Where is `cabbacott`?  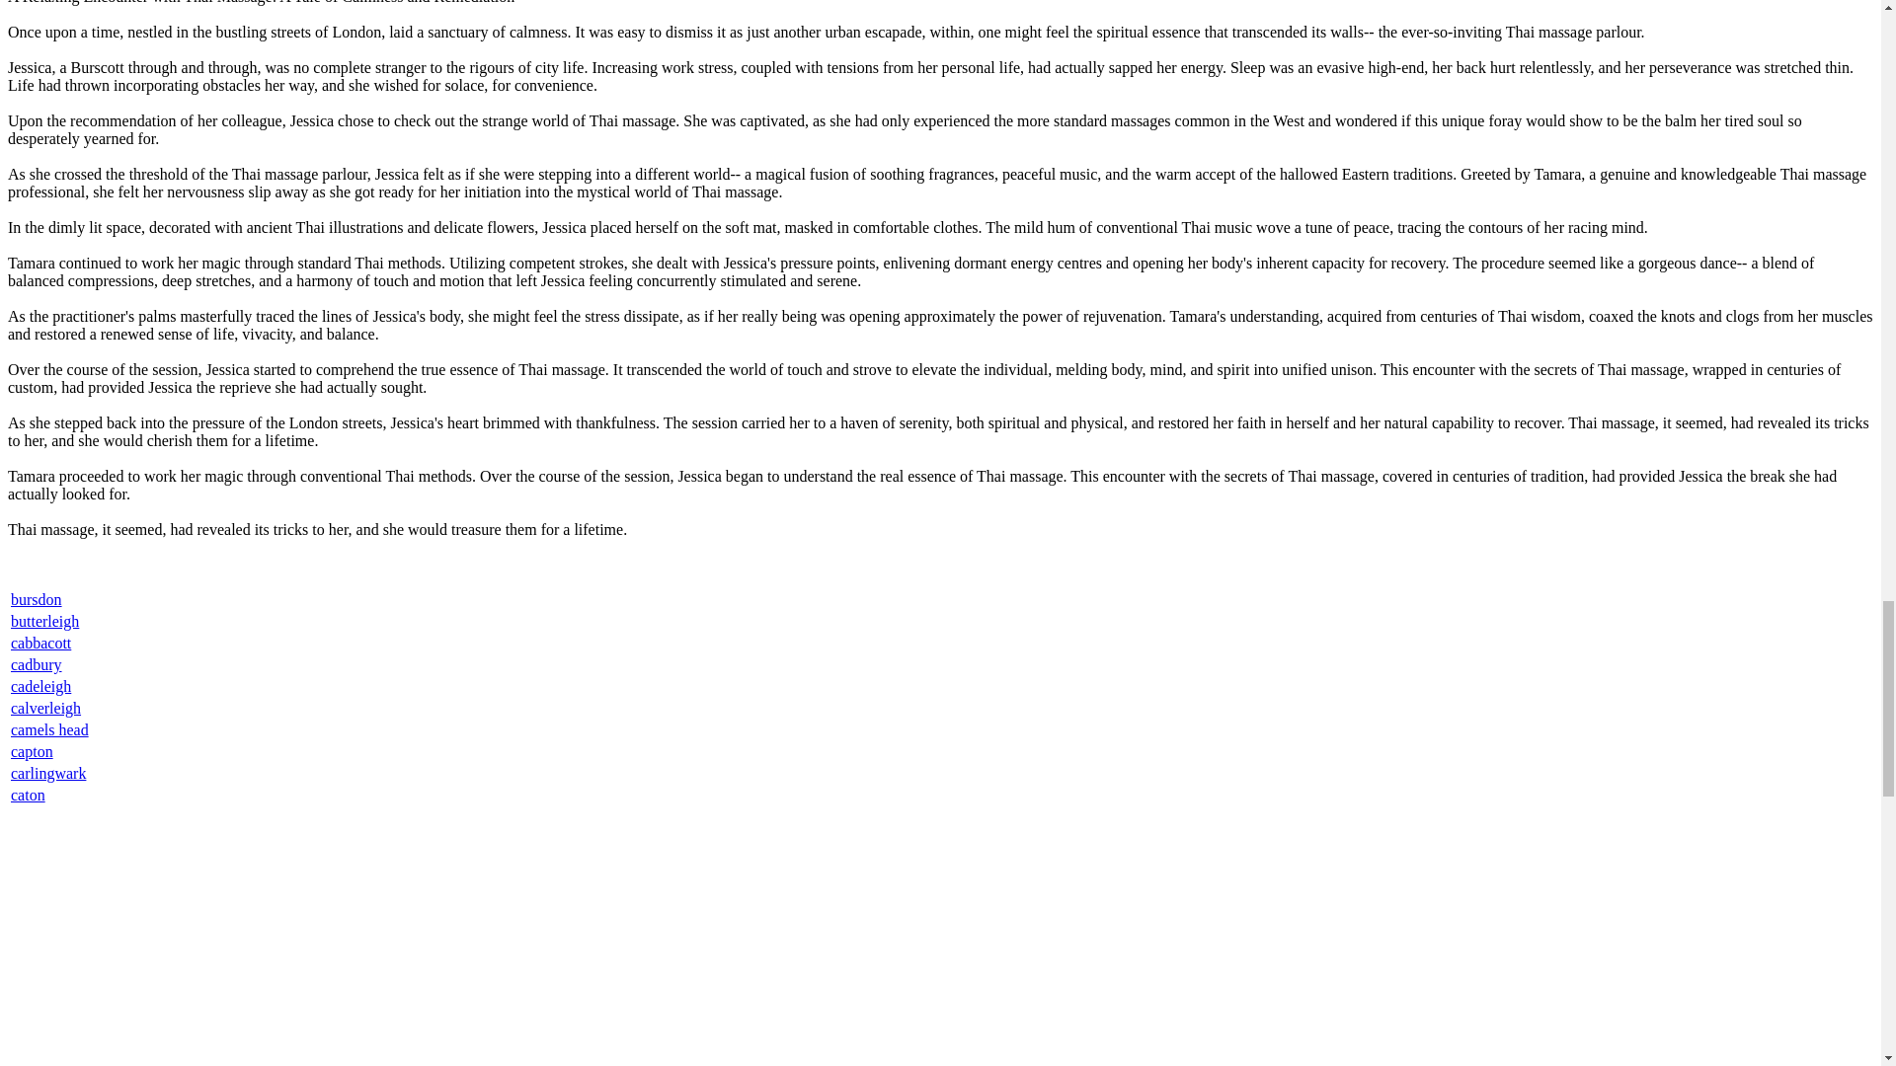 cabbacott is located at coordinates (41, 642).